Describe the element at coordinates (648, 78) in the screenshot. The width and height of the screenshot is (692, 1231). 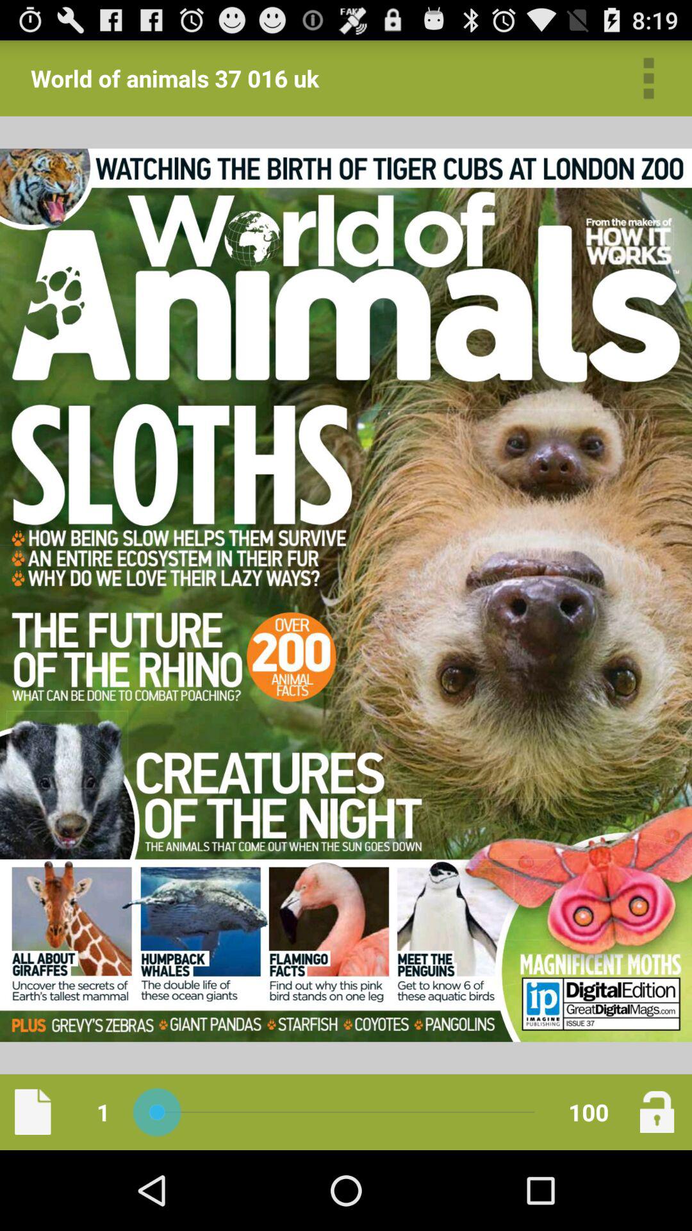
I see `go settings` at that location.